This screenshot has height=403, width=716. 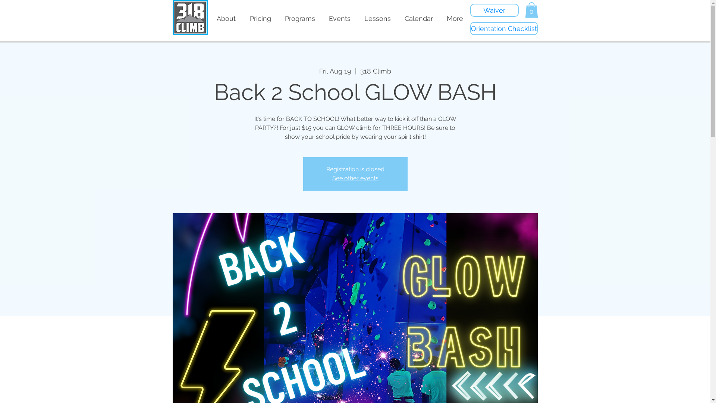 What do you see at coordinates (532, 10) in the screenshot?
I see `0` at bounding box center [532, 10].